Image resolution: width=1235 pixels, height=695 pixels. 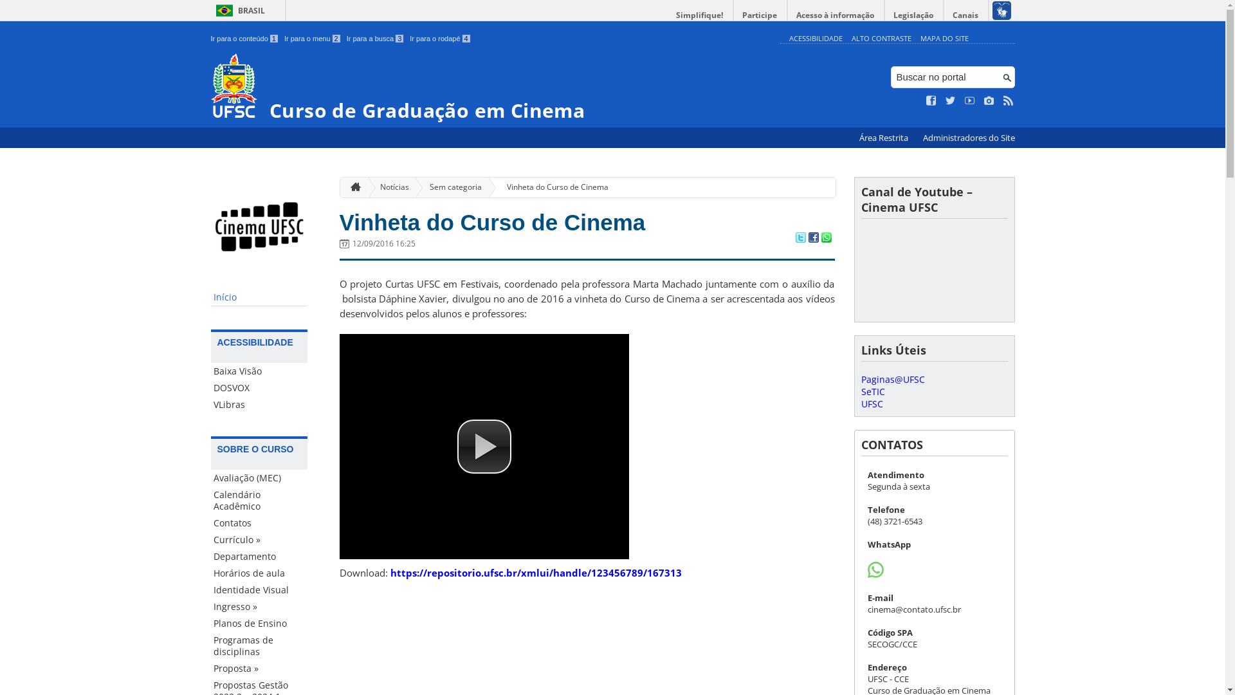 I want to click on Ir para a busca 3, so click(x=376, y=39).